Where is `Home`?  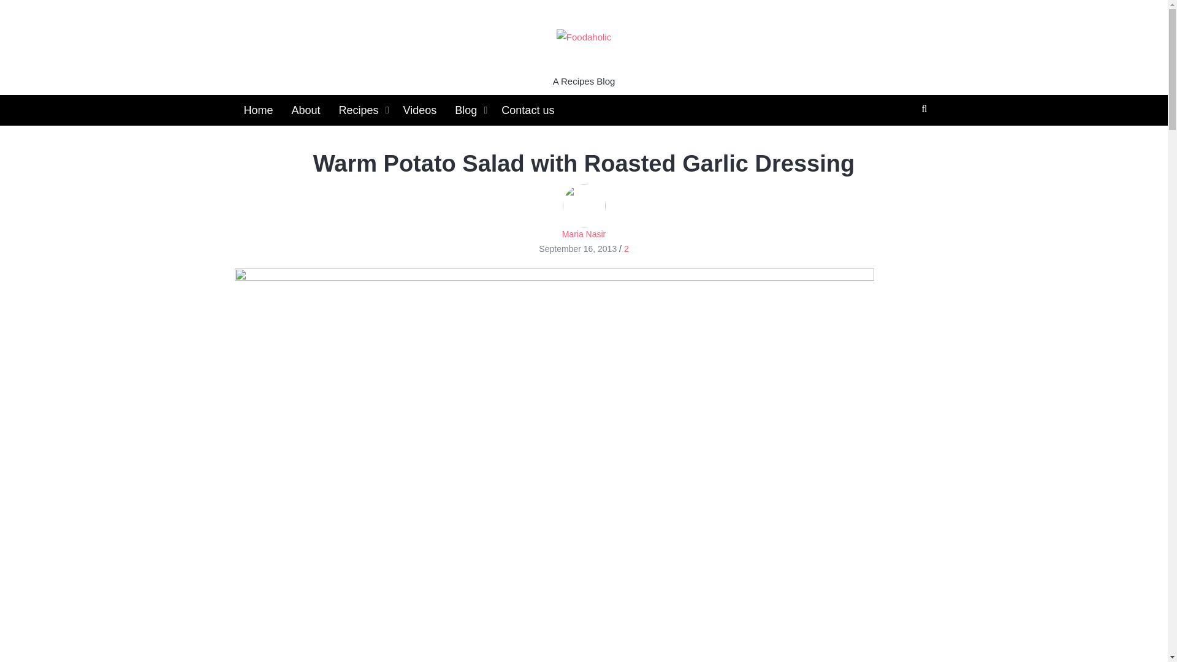
Home is located at coordinates (258, 110).